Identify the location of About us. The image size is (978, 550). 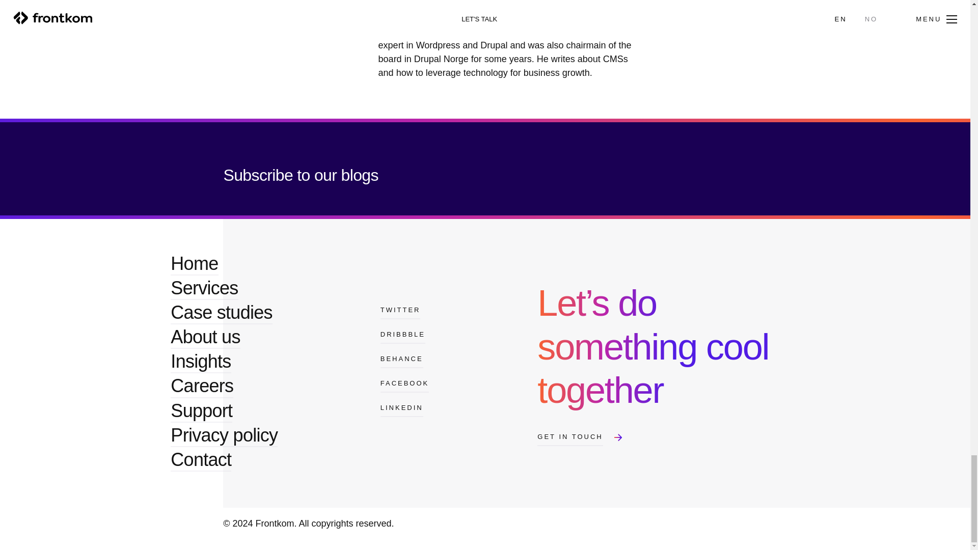
(205, 337).